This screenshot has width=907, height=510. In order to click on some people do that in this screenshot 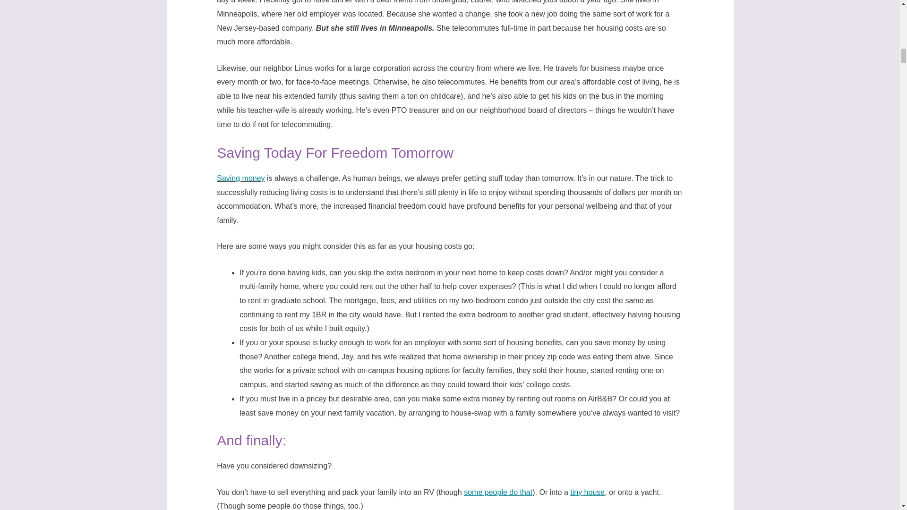, I will do `click(498, 492)`.